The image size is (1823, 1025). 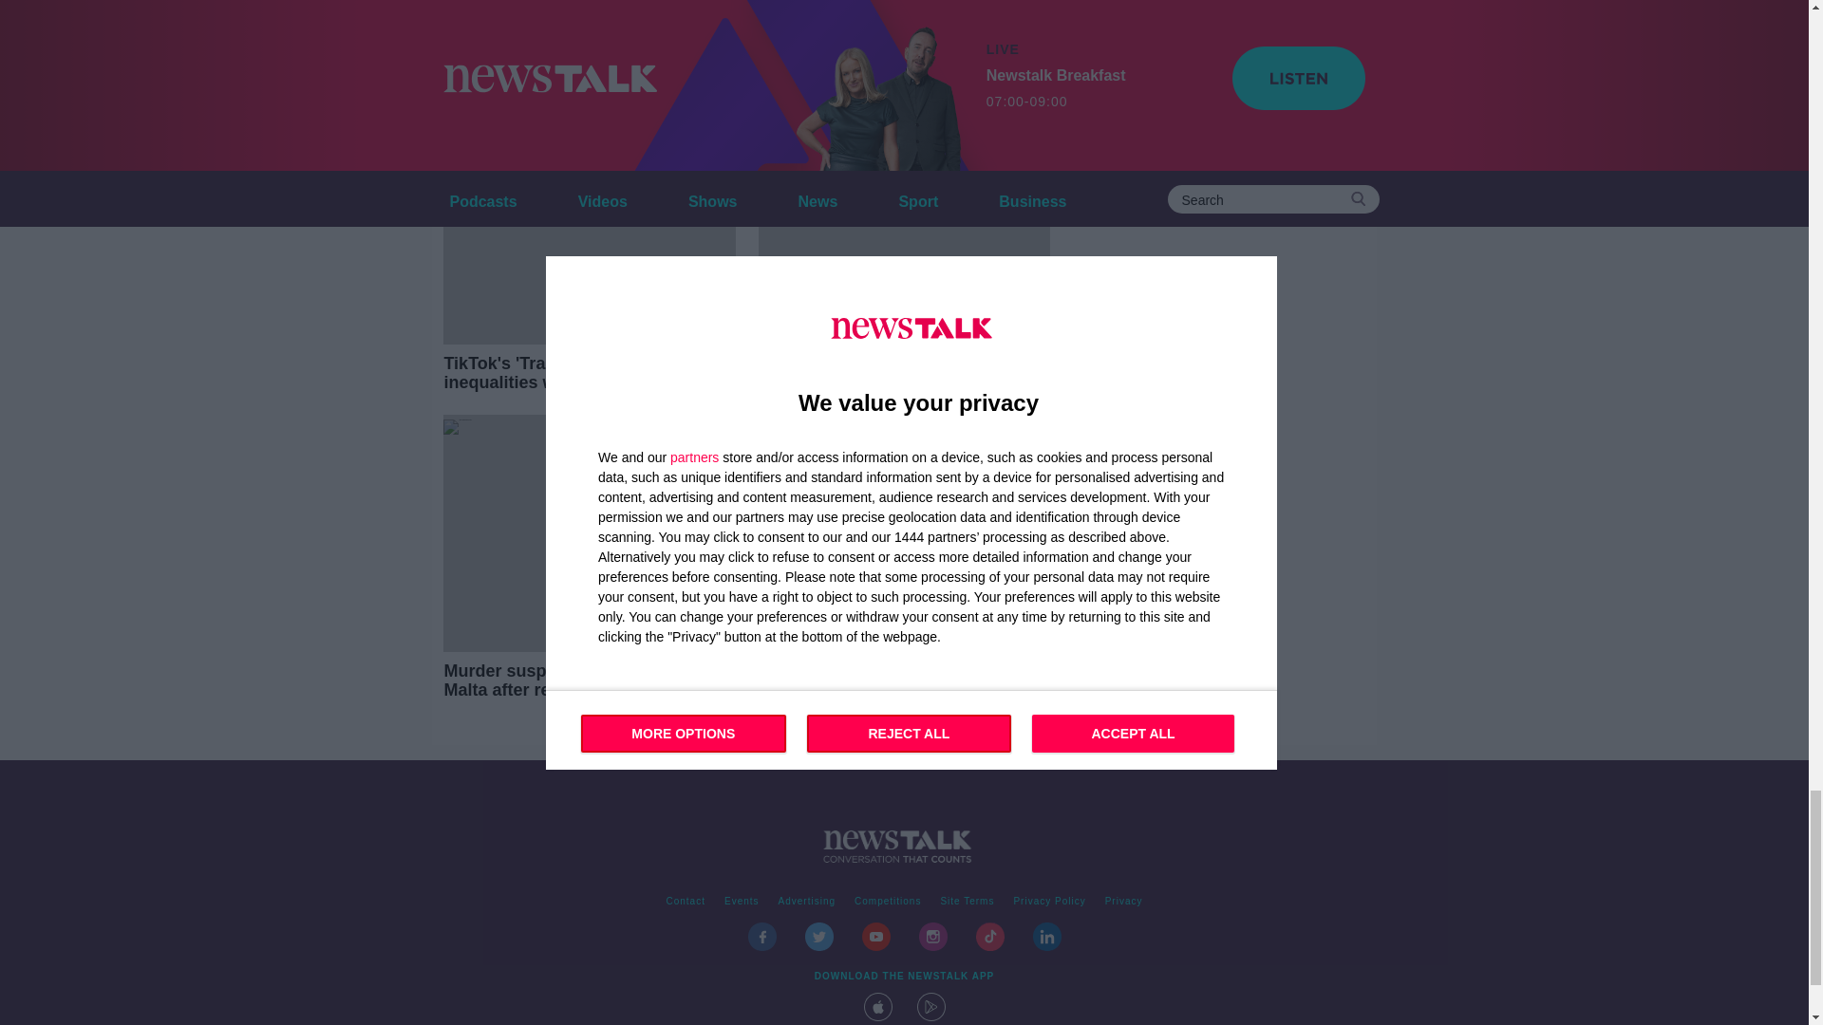 I want to click on competitions, so click(x=887, y=902).